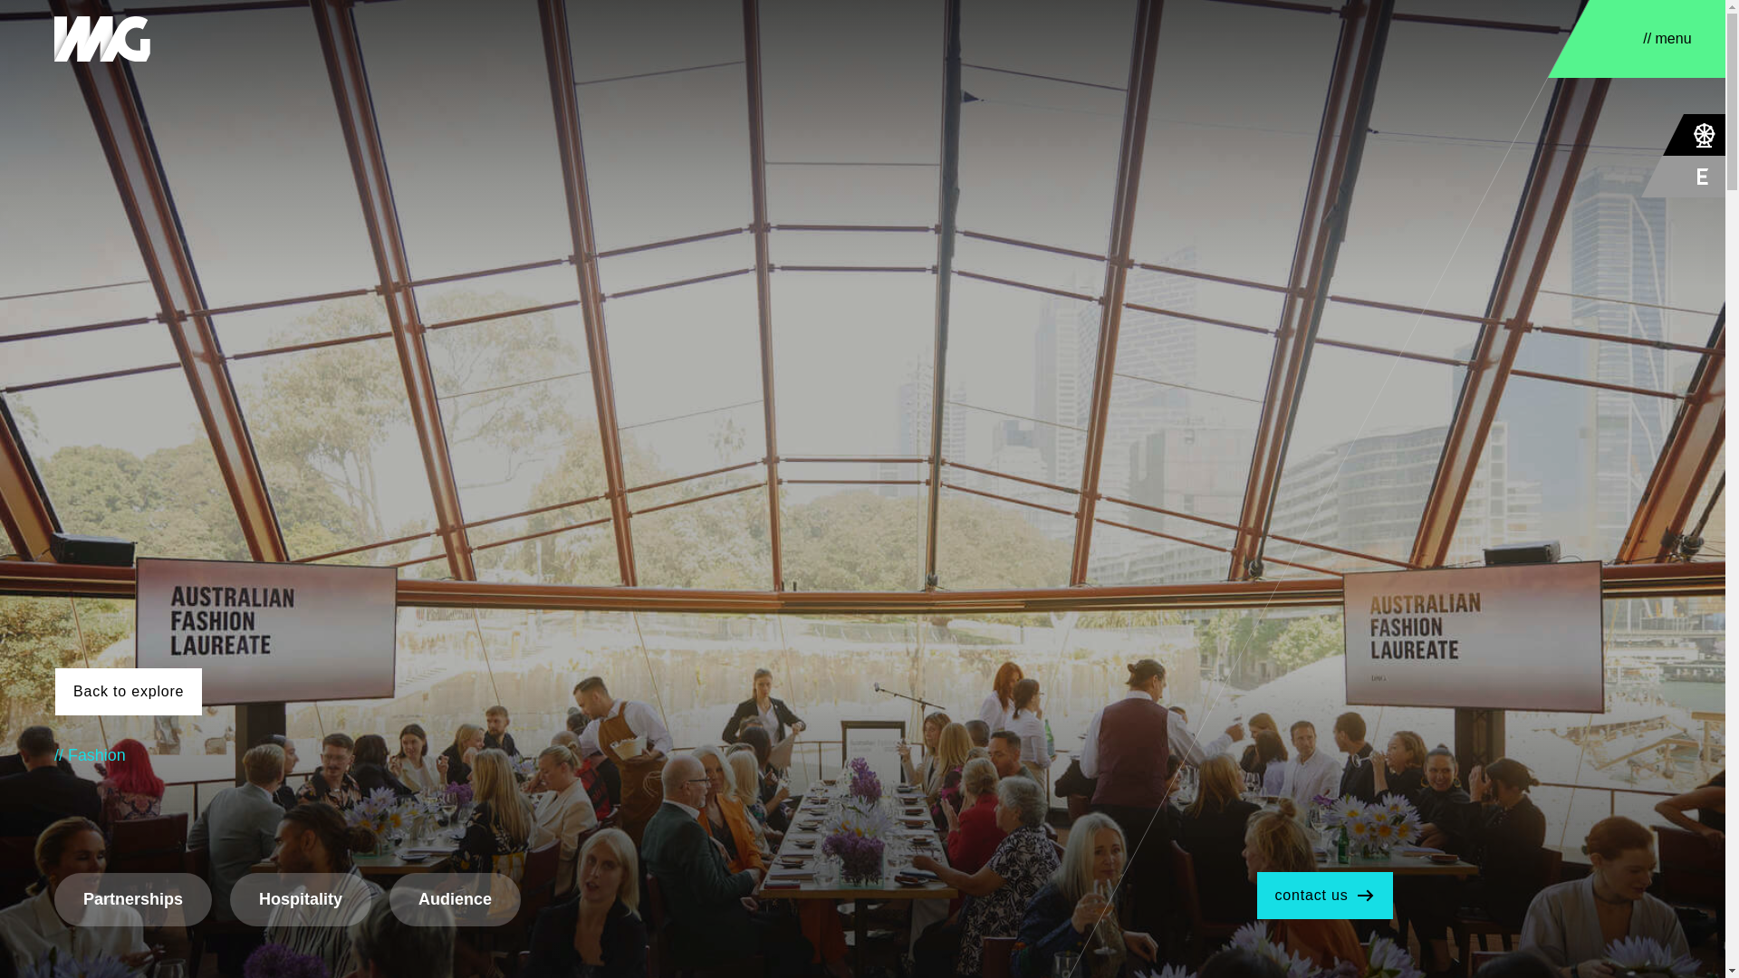 This screenshot has height=978, width=1739. Describe the element at coordinates (1324, 896) in the screenshot. I see `contact us` at that location.